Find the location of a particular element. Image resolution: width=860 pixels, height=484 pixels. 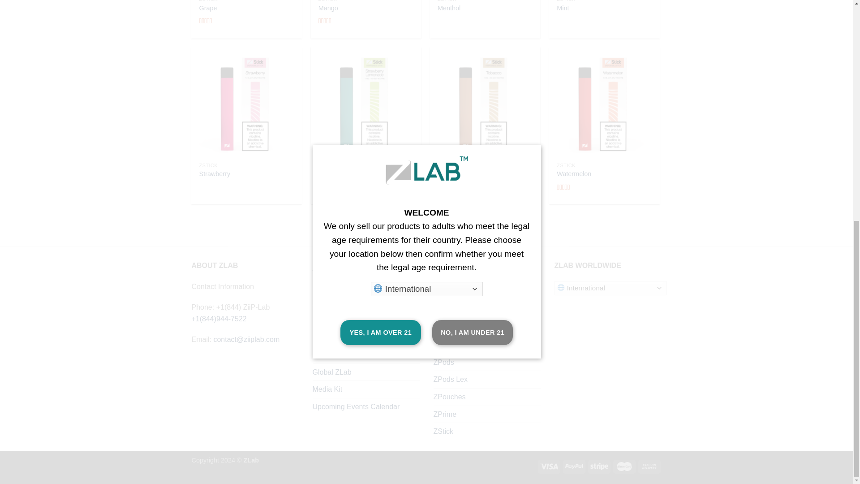

Mint is located at coordinates (563, 8).